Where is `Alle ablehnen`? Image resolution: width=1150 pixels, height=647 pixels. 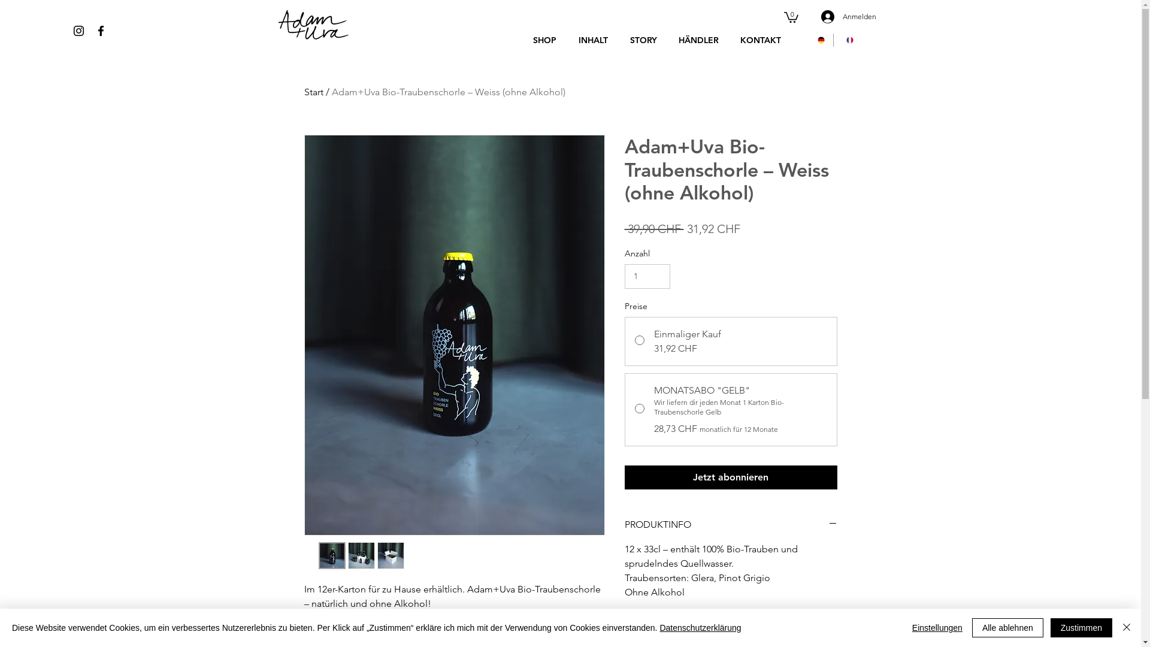 Alle ablehnen is located at coordinates (1007, 628).